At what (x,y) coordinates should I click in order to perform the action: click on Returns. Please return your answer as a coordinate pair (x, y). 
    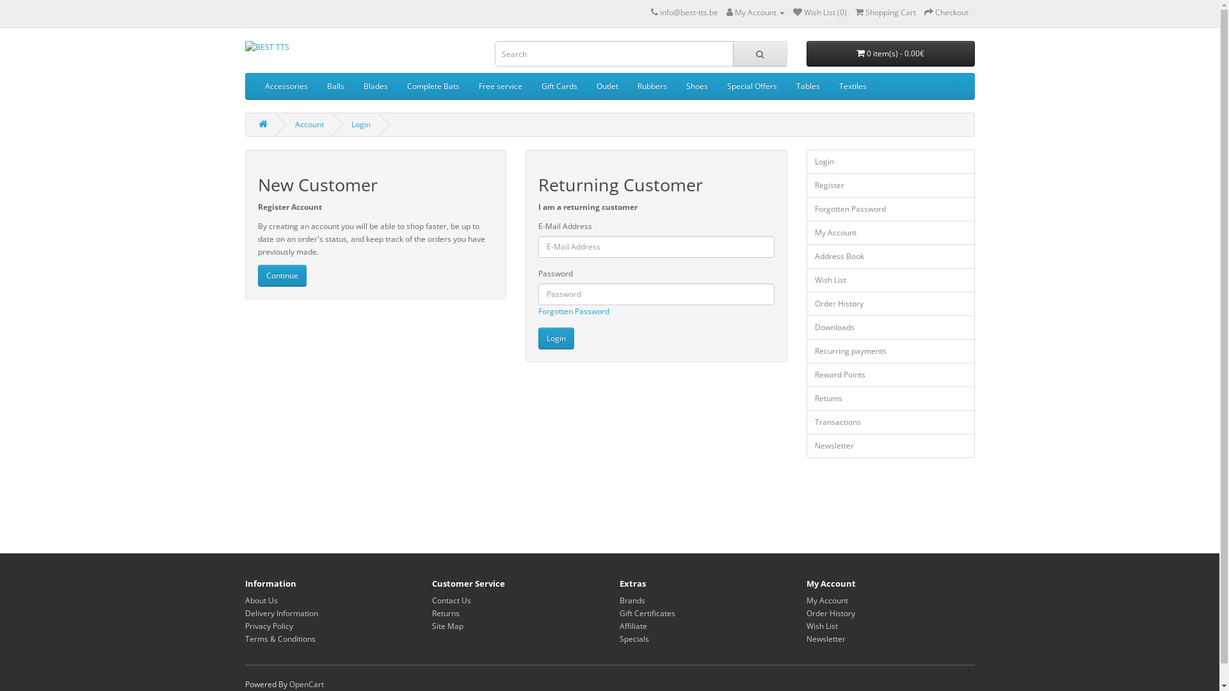
    Looking at the image, I should click on (891, 399).